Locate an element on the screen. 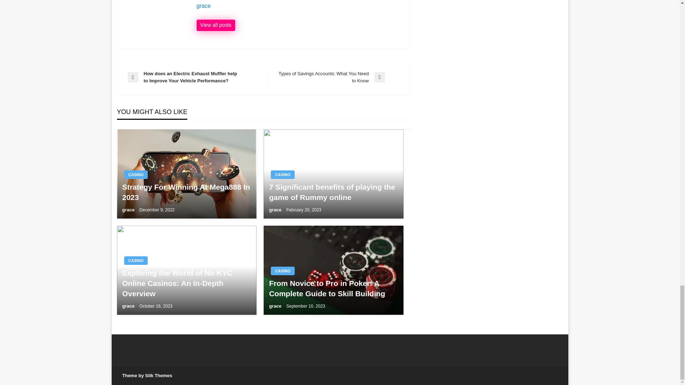 The width and height of the screenshot is (685, 385). grace is located at coordinates (128, 210).